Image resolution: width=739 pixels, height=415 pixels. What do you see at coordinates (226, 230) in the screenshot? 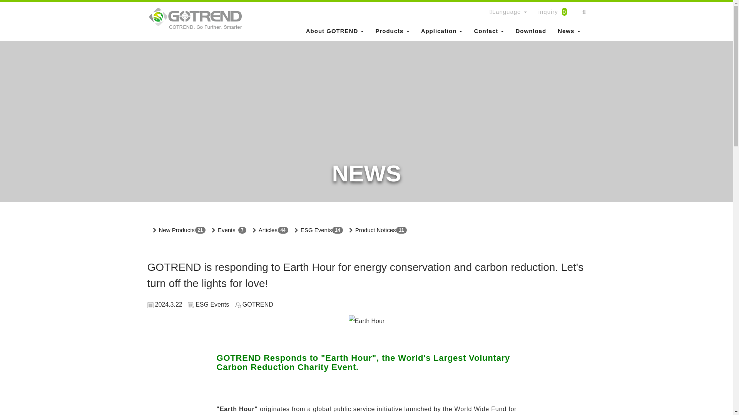
I see `Events` at bounding box center [226, 230].